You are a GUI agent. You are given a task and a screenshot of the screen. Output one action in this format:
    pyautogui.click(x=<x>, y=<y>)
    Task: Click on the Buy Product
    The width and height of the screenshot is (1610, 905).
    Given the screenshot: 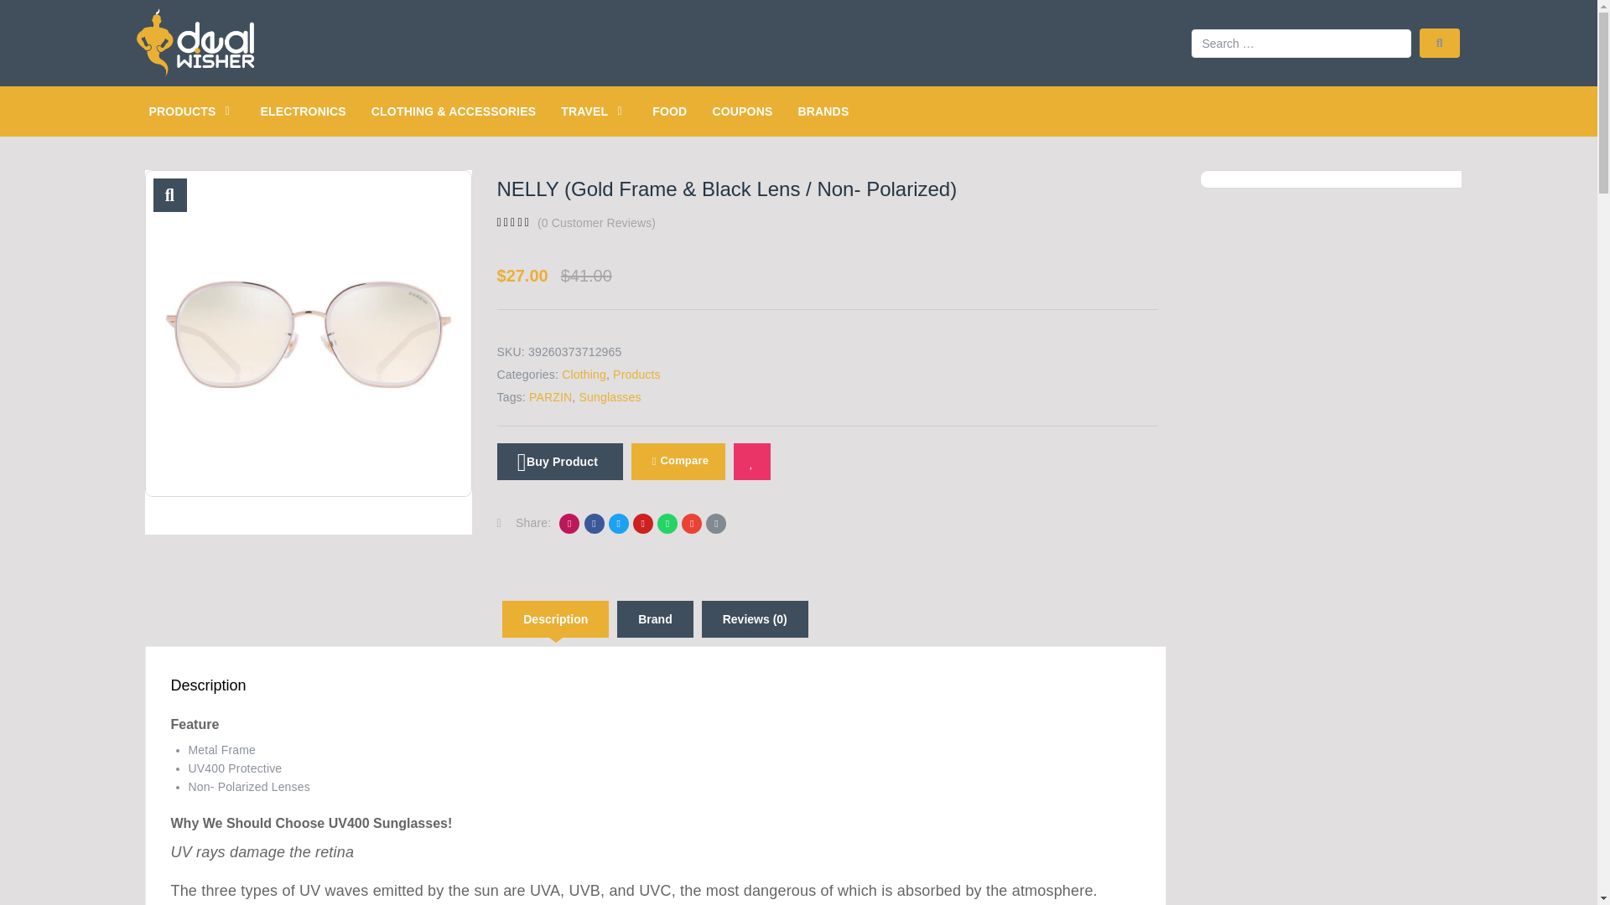 What is the action you would take?
    pyautogui.click(x=558, y=462)
    